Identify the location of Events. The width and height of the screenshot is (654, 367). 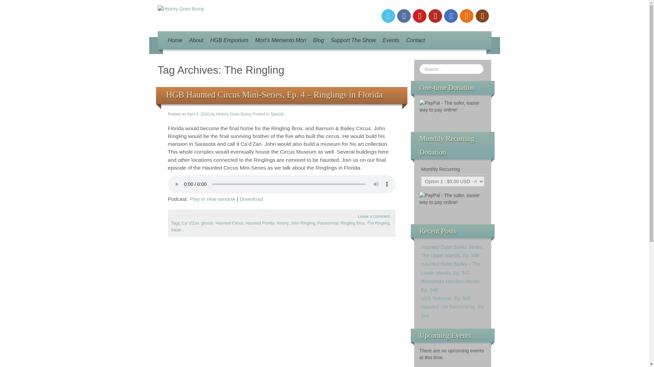
(391, 40).